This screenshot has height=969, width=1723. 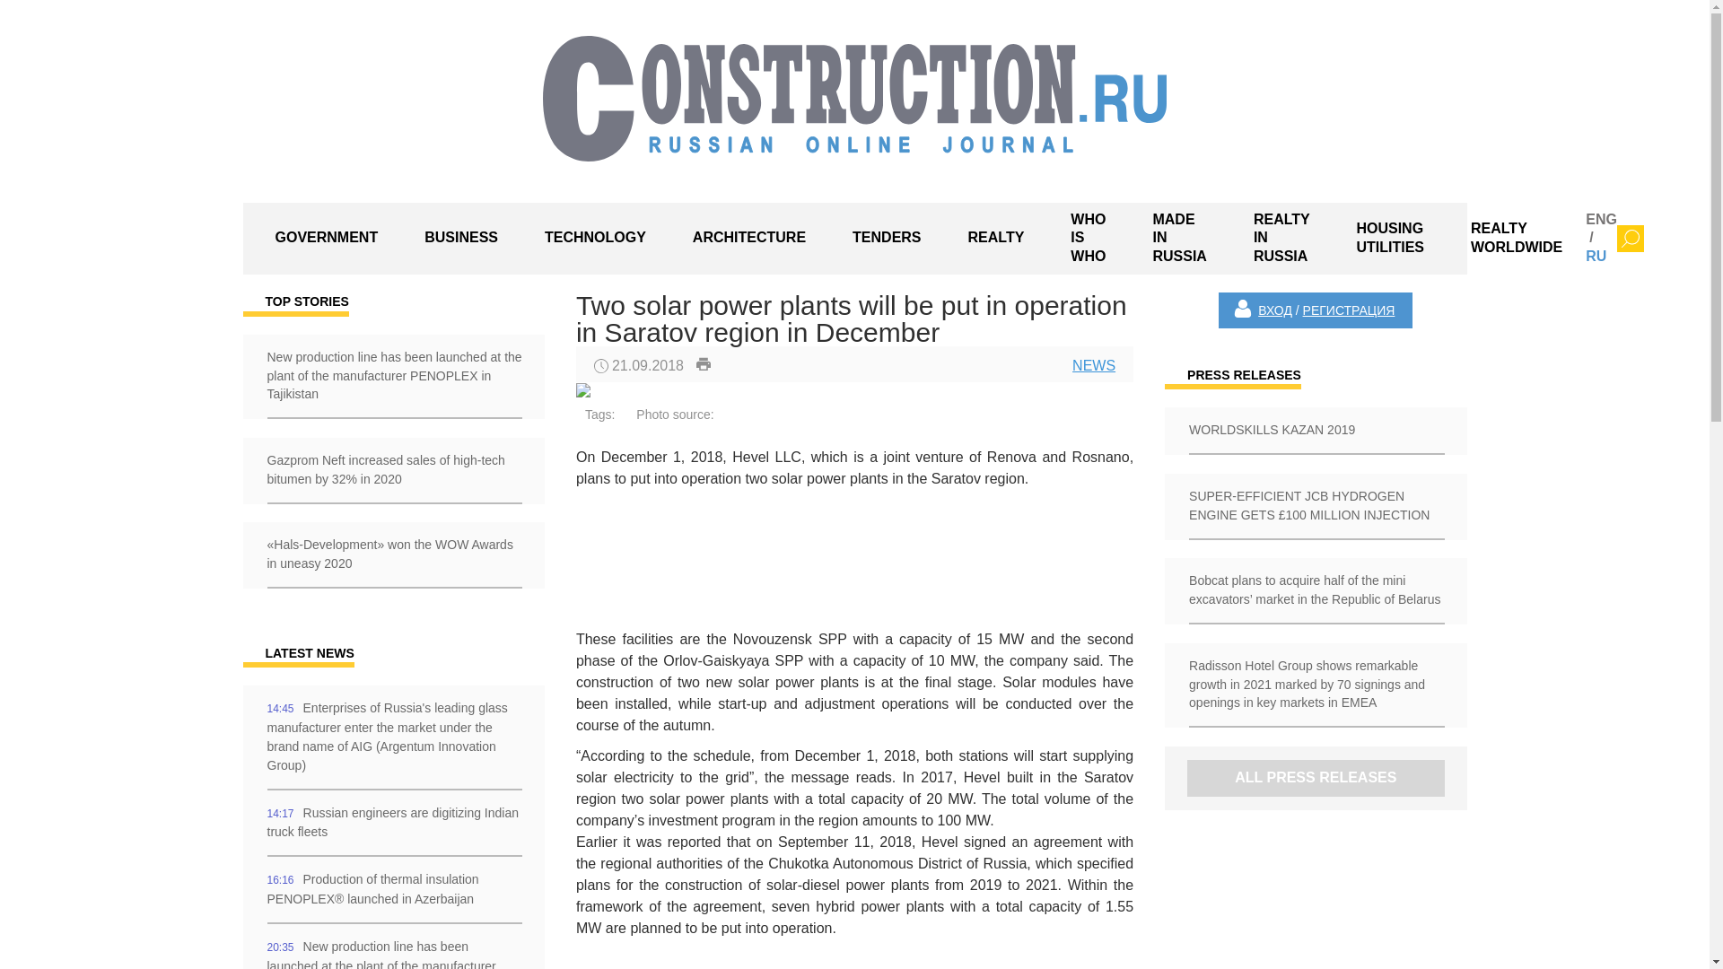 What do you see at coordinates (1596, 255) in the screenshot?
I see `RU` at bounding box center [1596, 255].